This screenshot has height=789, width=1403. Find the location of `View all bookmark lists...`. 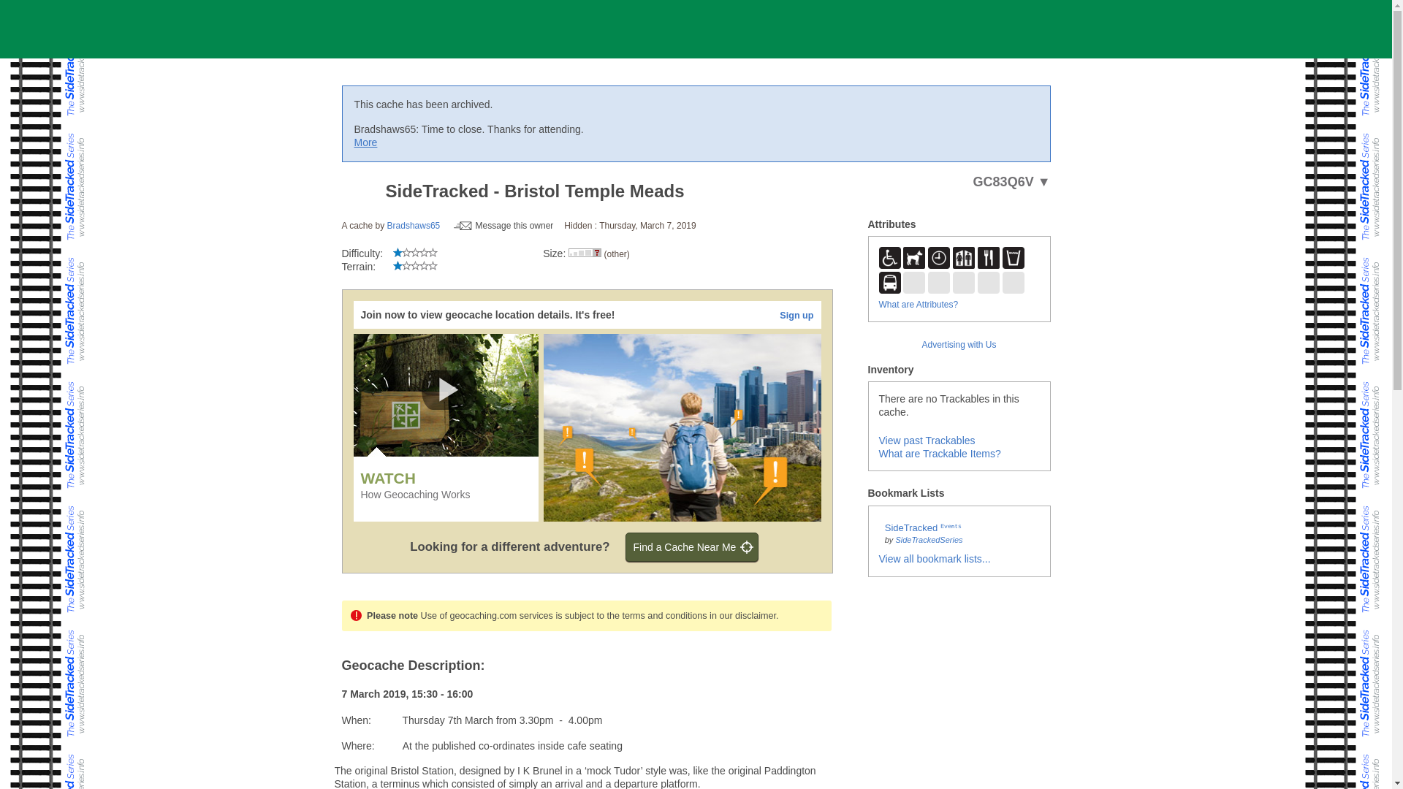

View all bookmark lists... is located at coordinates (934, 559).